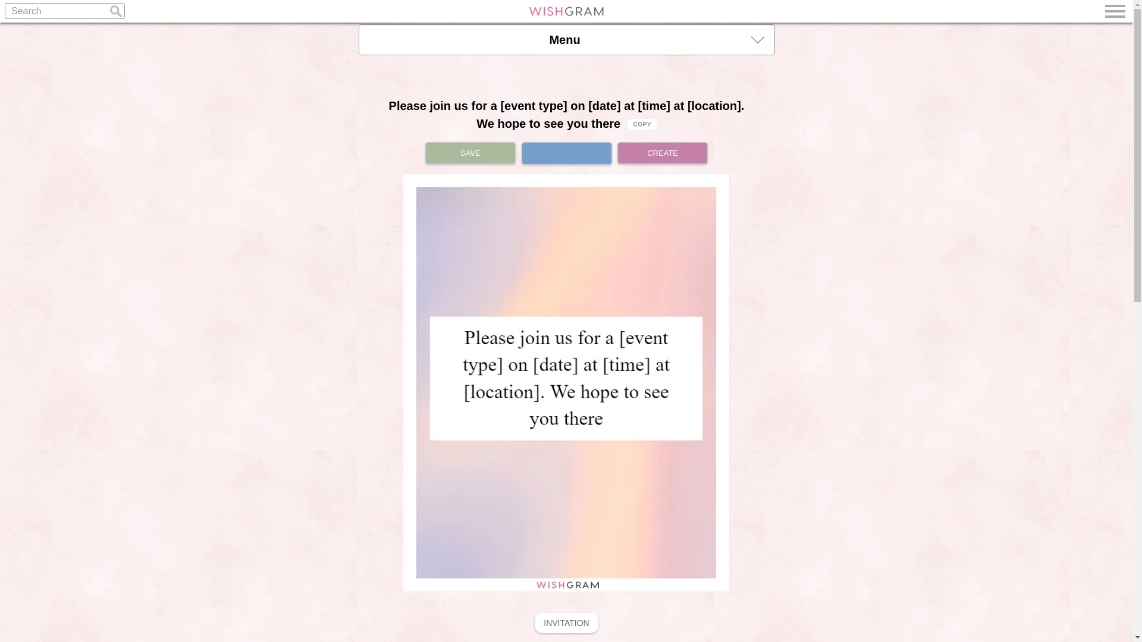 Image resolution: width=1142 pixels, height=642 pixels. What do you see at coordinates (64, 11) in the screenshot?
I see `Search` at bounding box center [64, 11].